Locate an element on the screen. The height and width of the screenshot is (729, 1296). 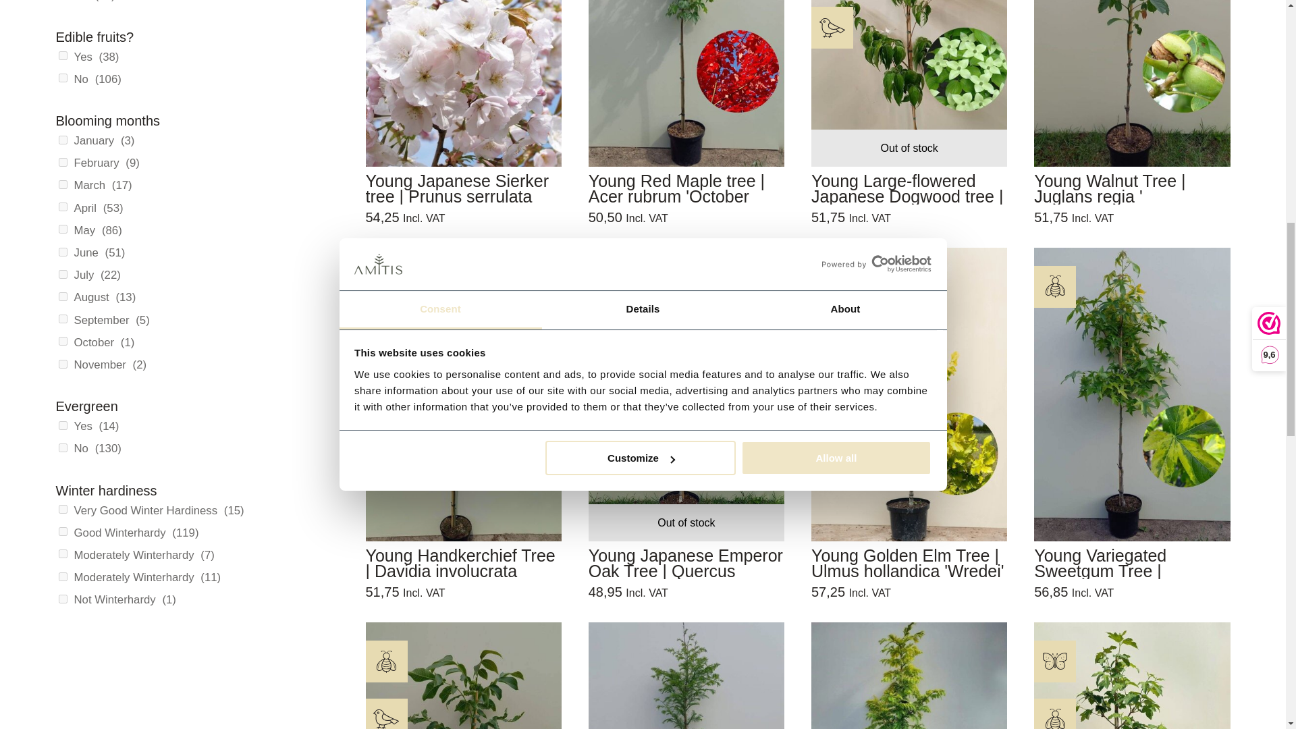
722898 is located at coordinates (62, 162).